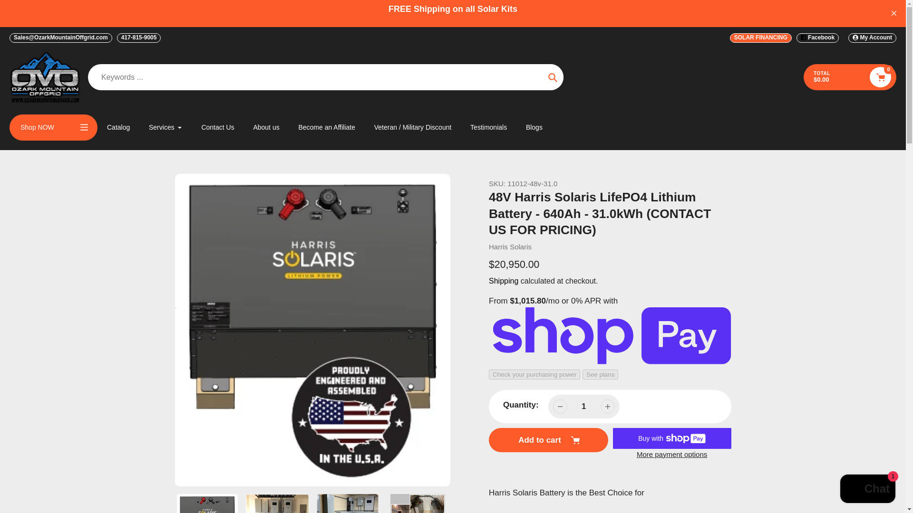 The width and height of the screenshot is (913, 513). What do you see at coordinates (760, 38) in the screenshot?
I see `SOLAR FINANCING` at bounding box center [760, 38].